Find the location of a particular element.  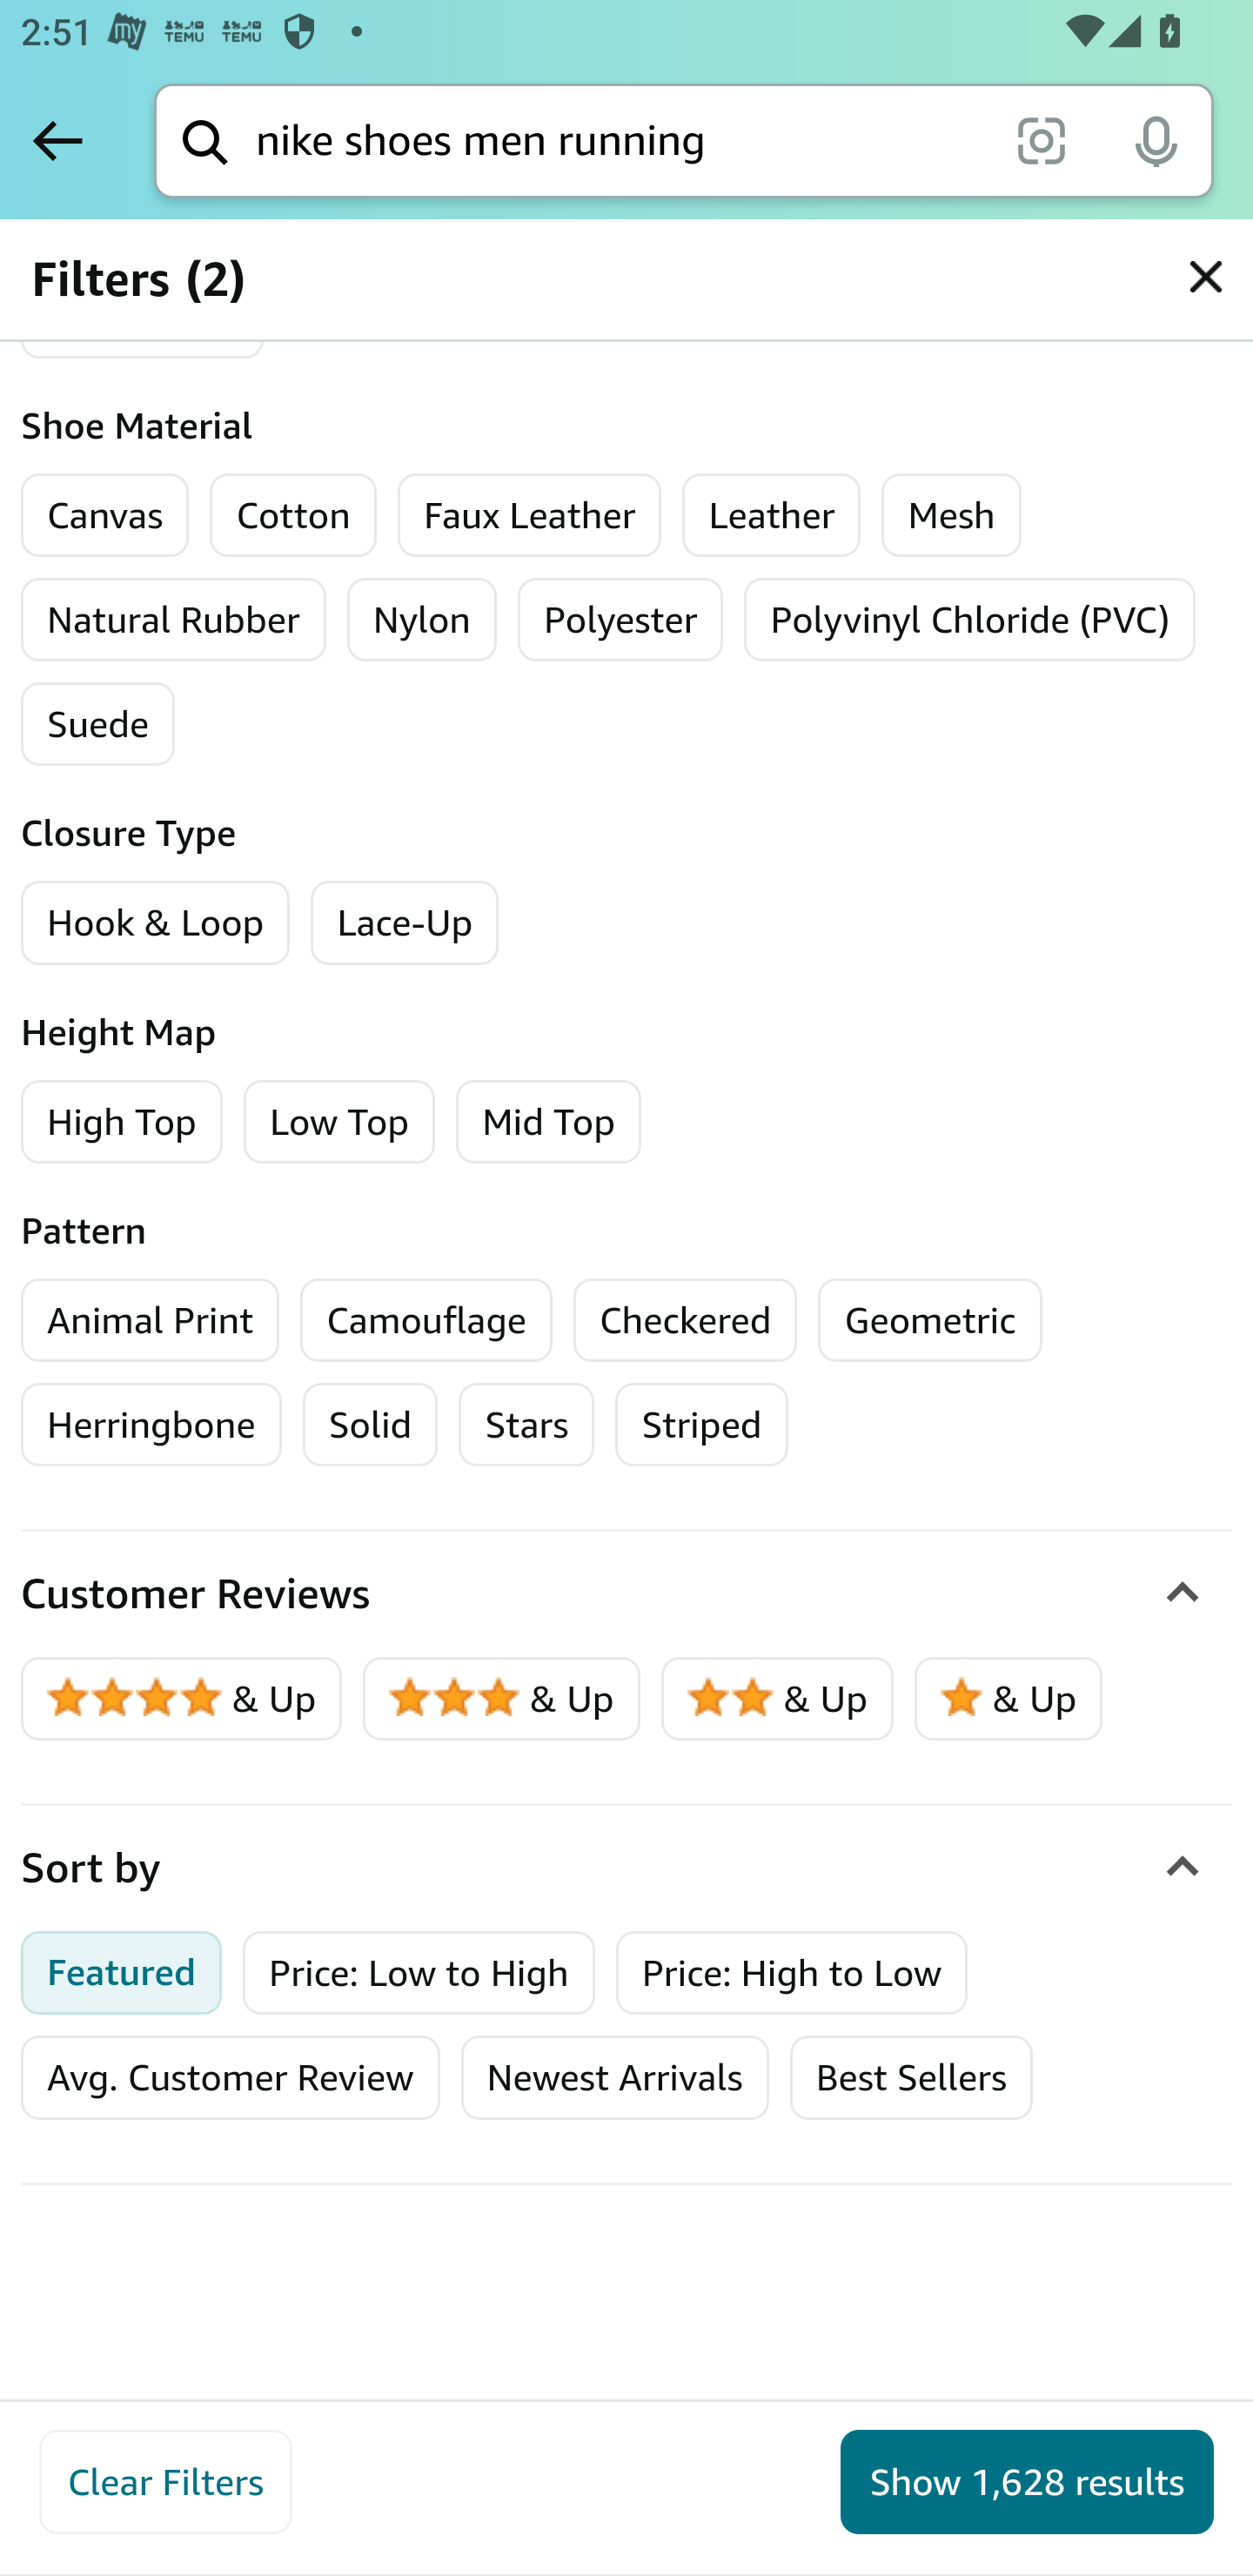

Geometric is located at coordinates (929, 1319).